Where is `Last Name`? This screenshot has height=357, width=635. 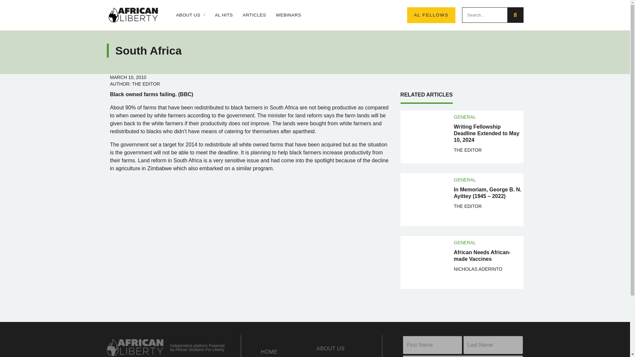
Last Name is located at coordinates (493, 345).